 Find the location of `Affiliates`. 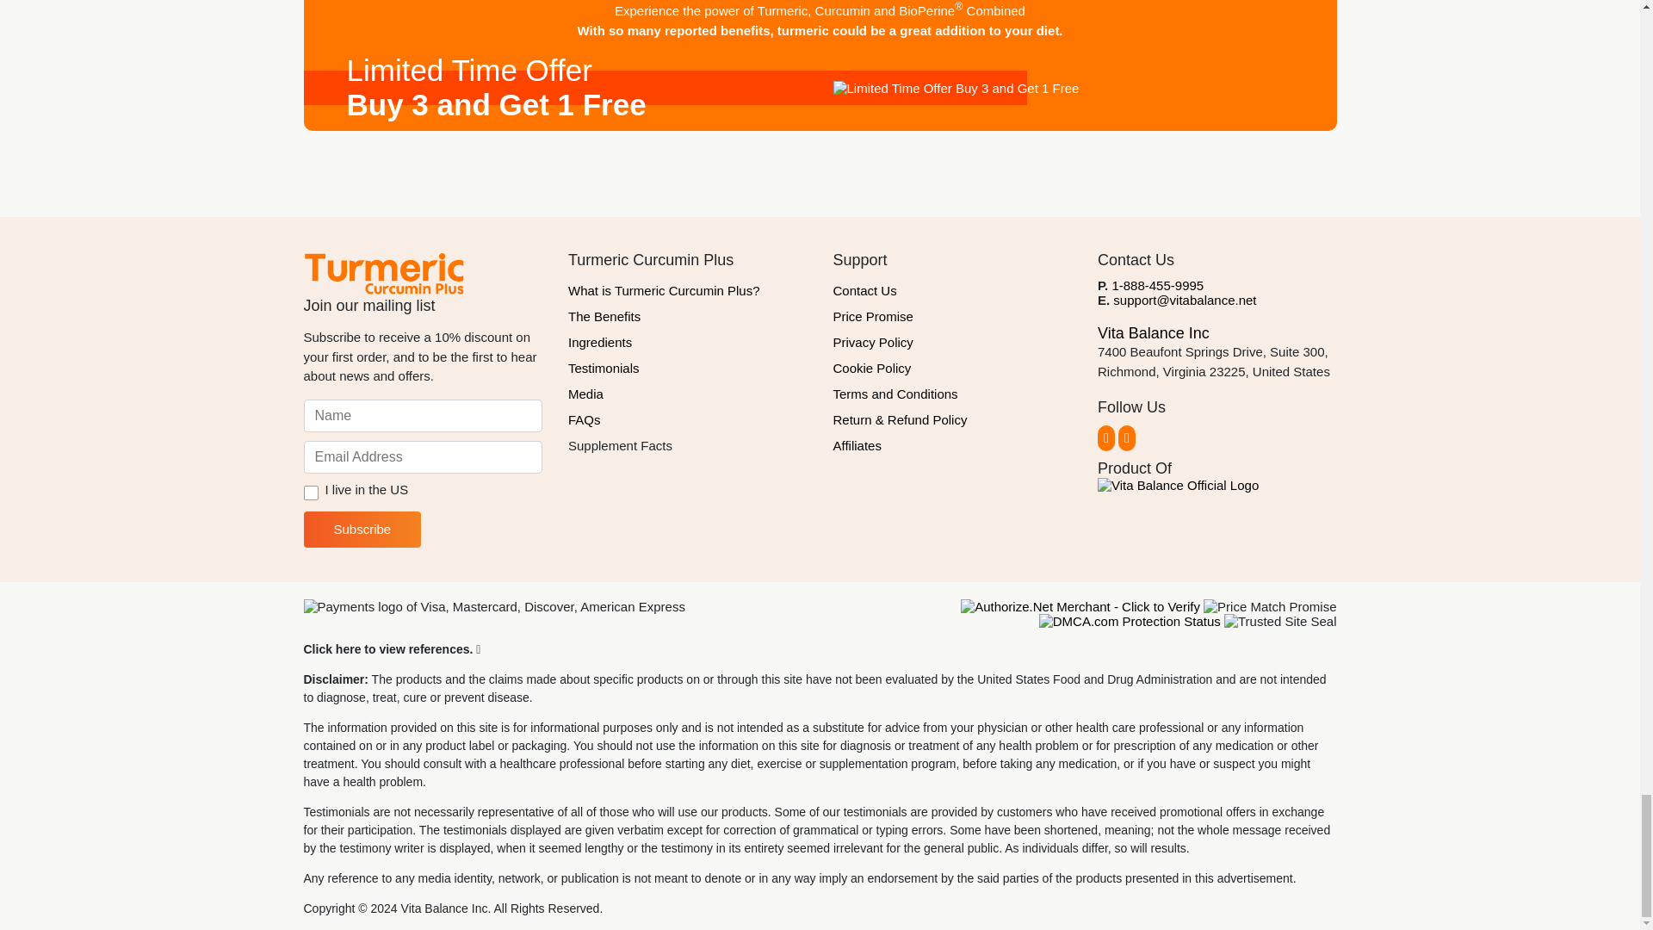

Affiliates is located at coordinates (952, 446).